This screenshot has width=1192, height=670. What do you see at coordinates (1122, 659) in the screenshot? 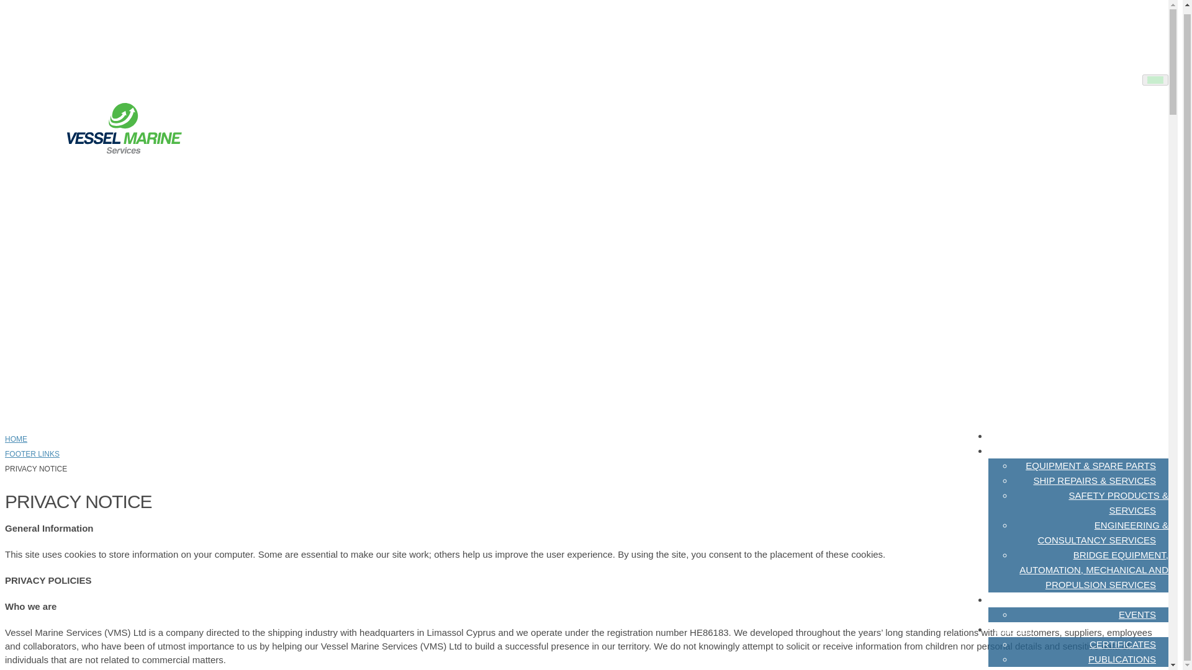
I see `PUBLICATIONS` at bounding box center [1122, 659].